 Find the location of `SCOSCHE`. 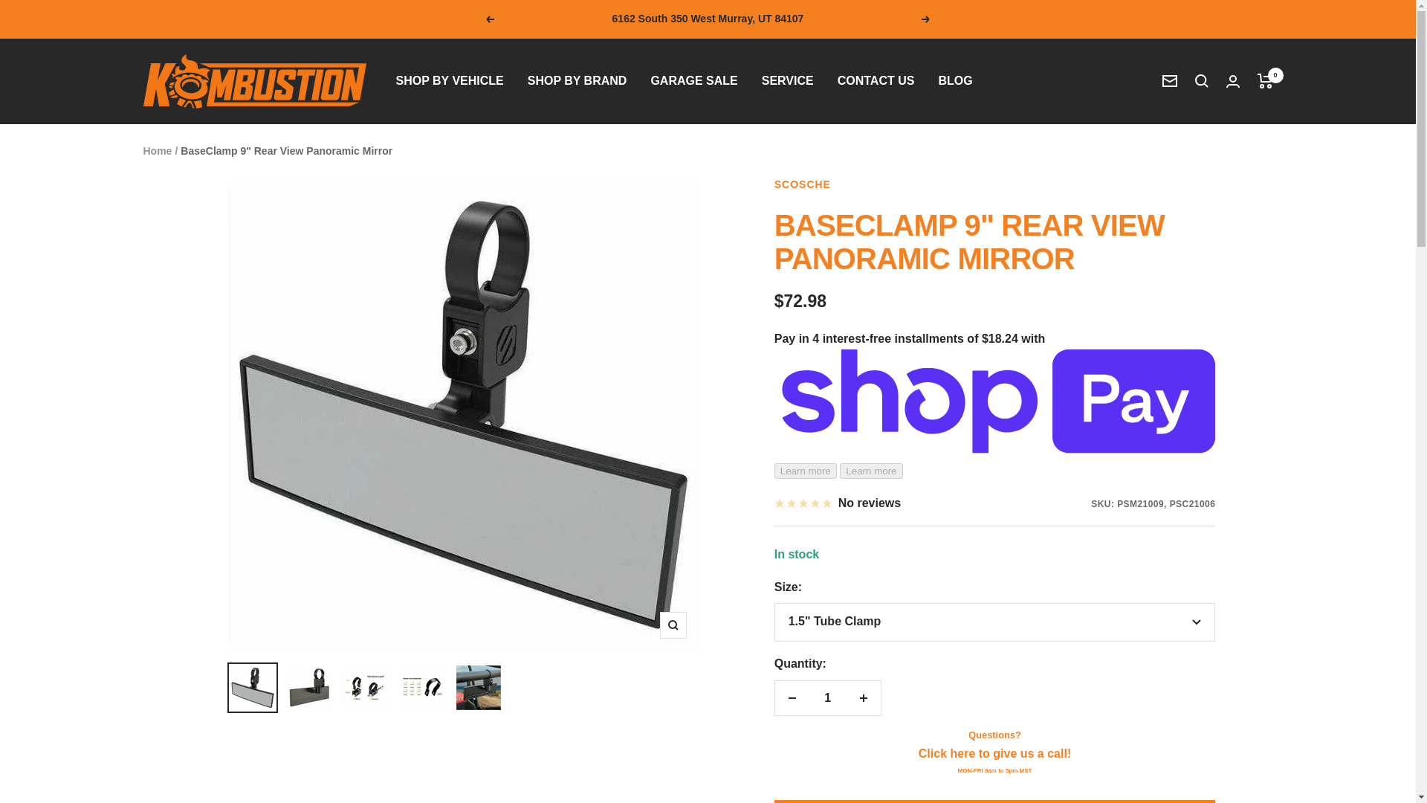

SCOSCHE is located at coordinates (803, 184).